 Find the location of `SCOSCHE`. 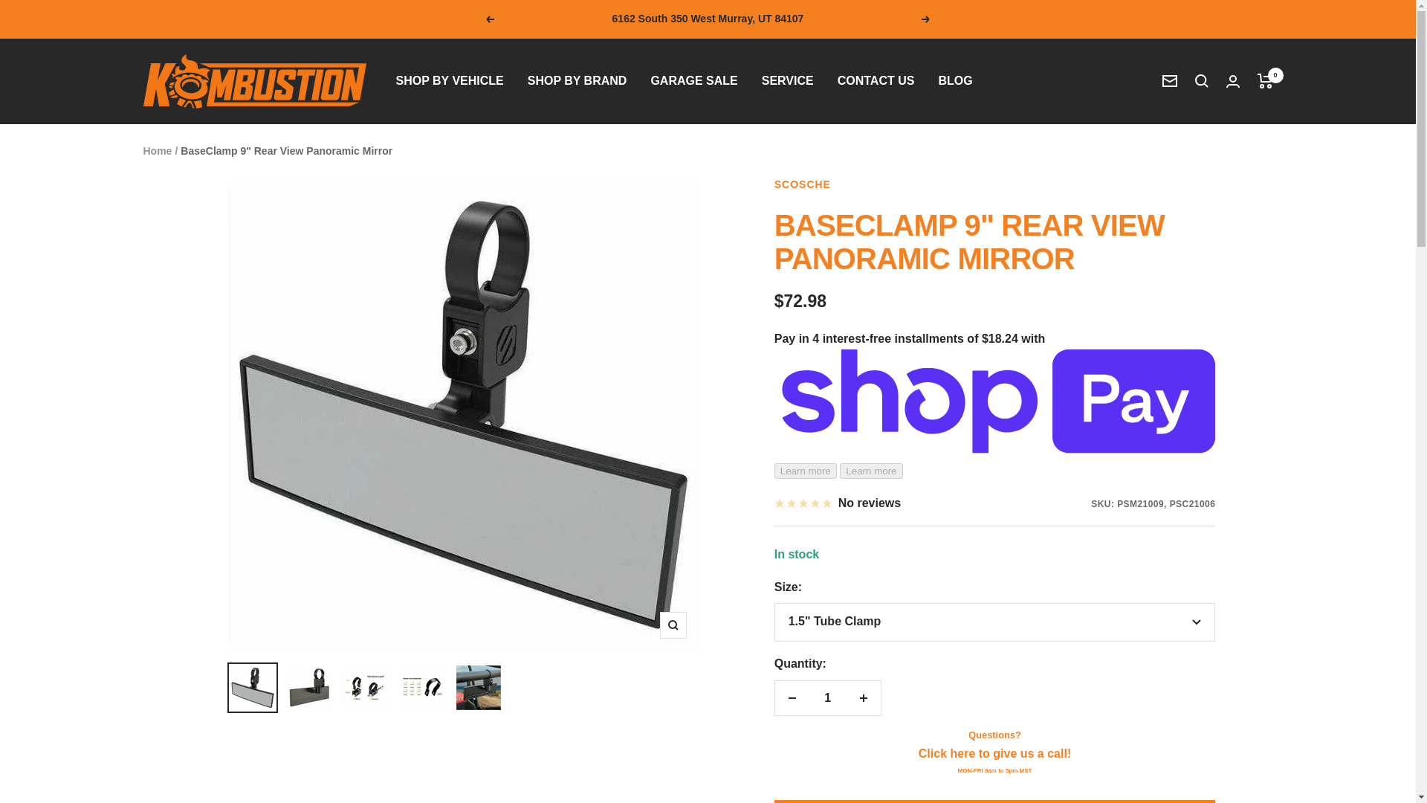

SCOSCHE is located at coordinates (803, 184).